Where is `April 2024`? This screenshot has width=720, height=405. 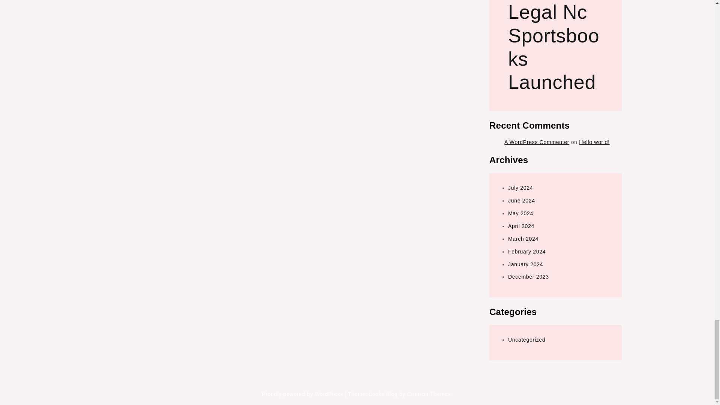 April 2024 is located at coordinates (521, 226).